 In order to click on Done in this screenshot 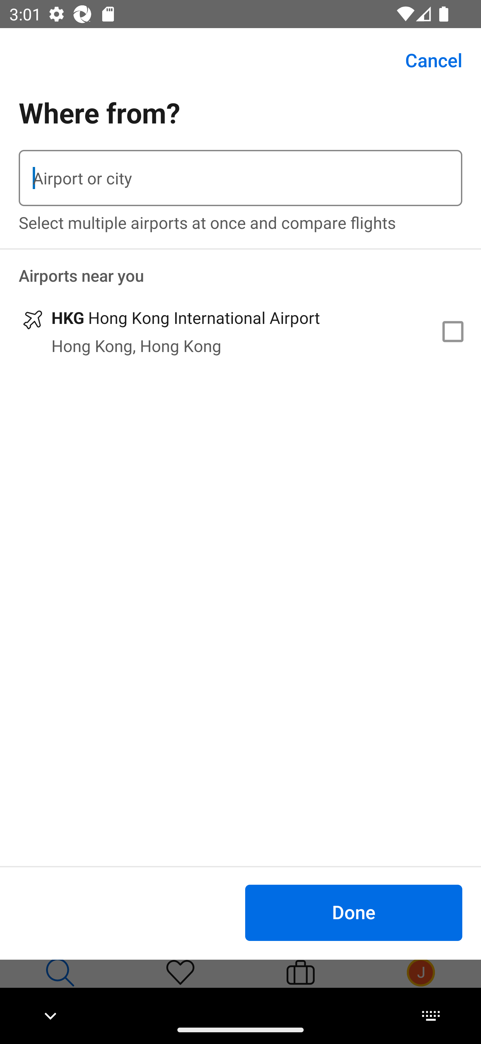, I will do `click(353, 912)`.